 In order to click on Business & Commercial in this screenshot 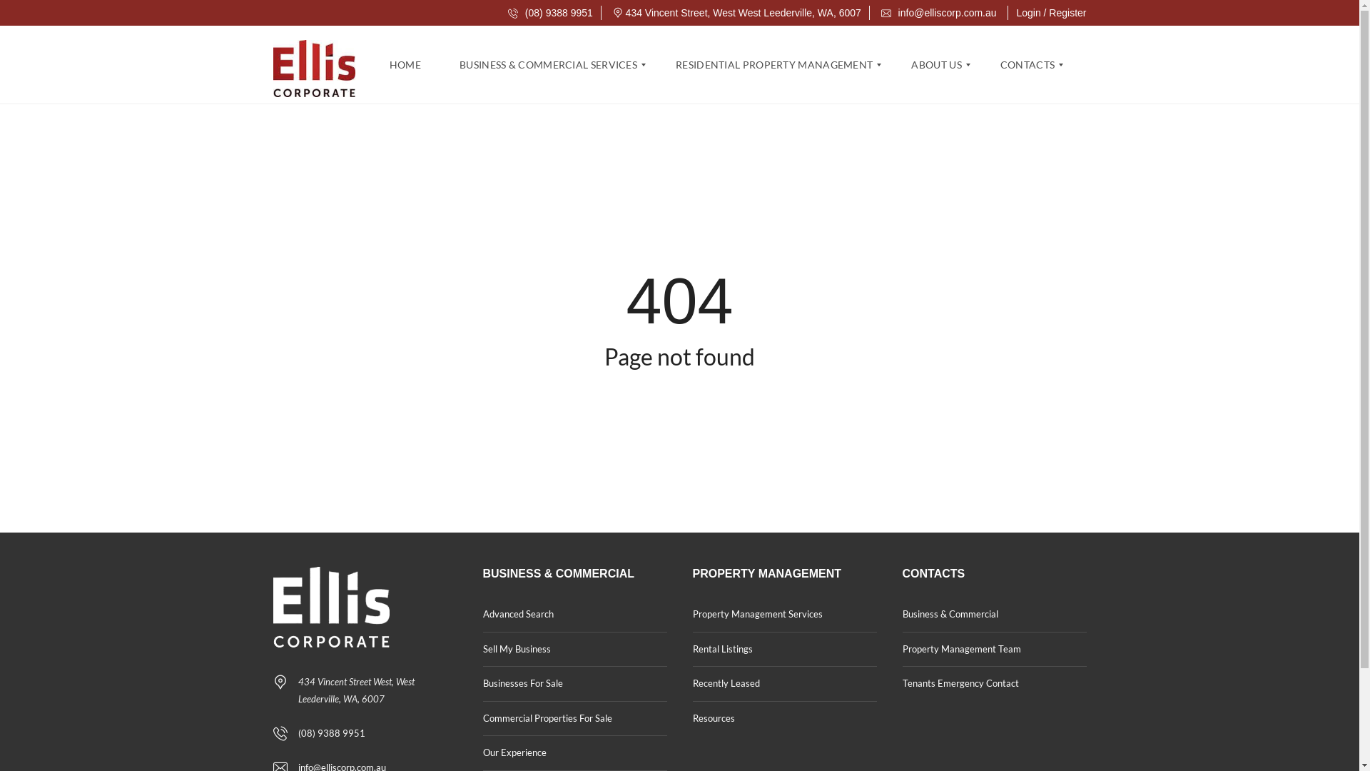, I will do `click(994, 615)`.